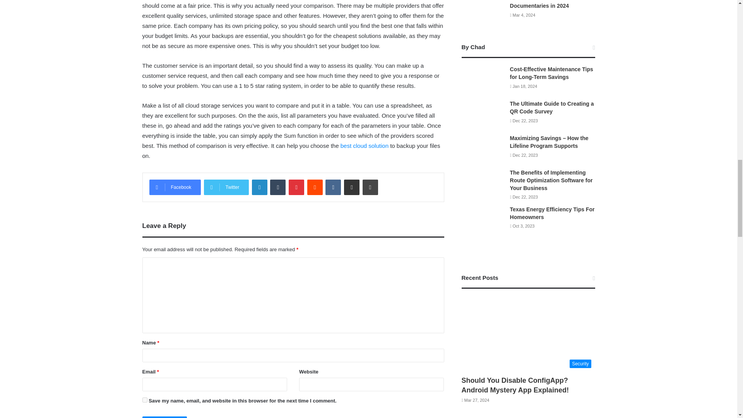  I want to click on Print, so click(370, 187).